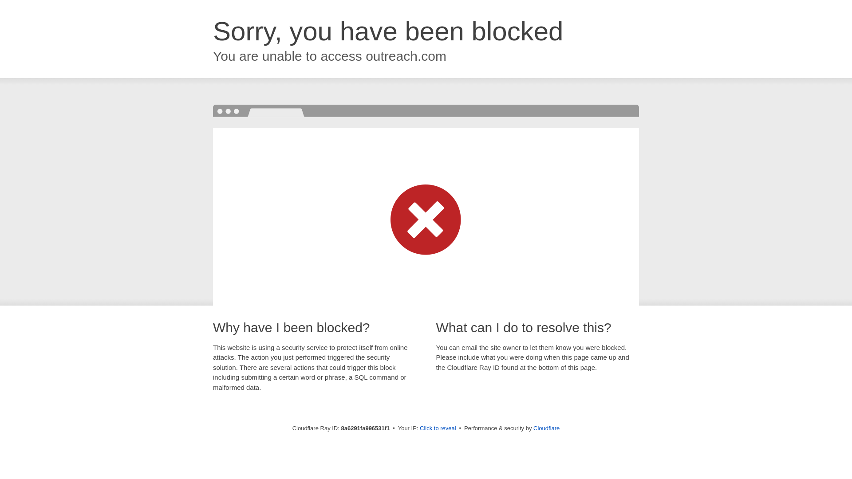 The width and height of the screenshot is (852, 479). I want to click on Click to reveal, so click(438, 428).